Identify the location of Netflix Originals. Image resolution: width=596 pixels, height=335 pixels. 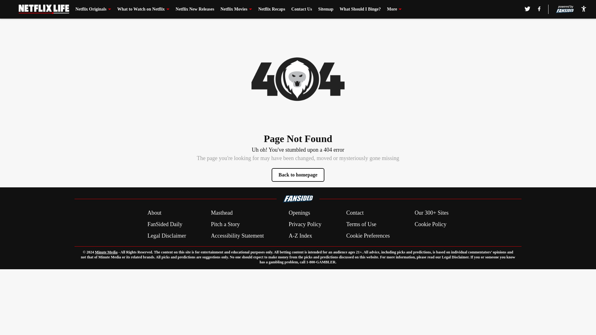
(93, 9).